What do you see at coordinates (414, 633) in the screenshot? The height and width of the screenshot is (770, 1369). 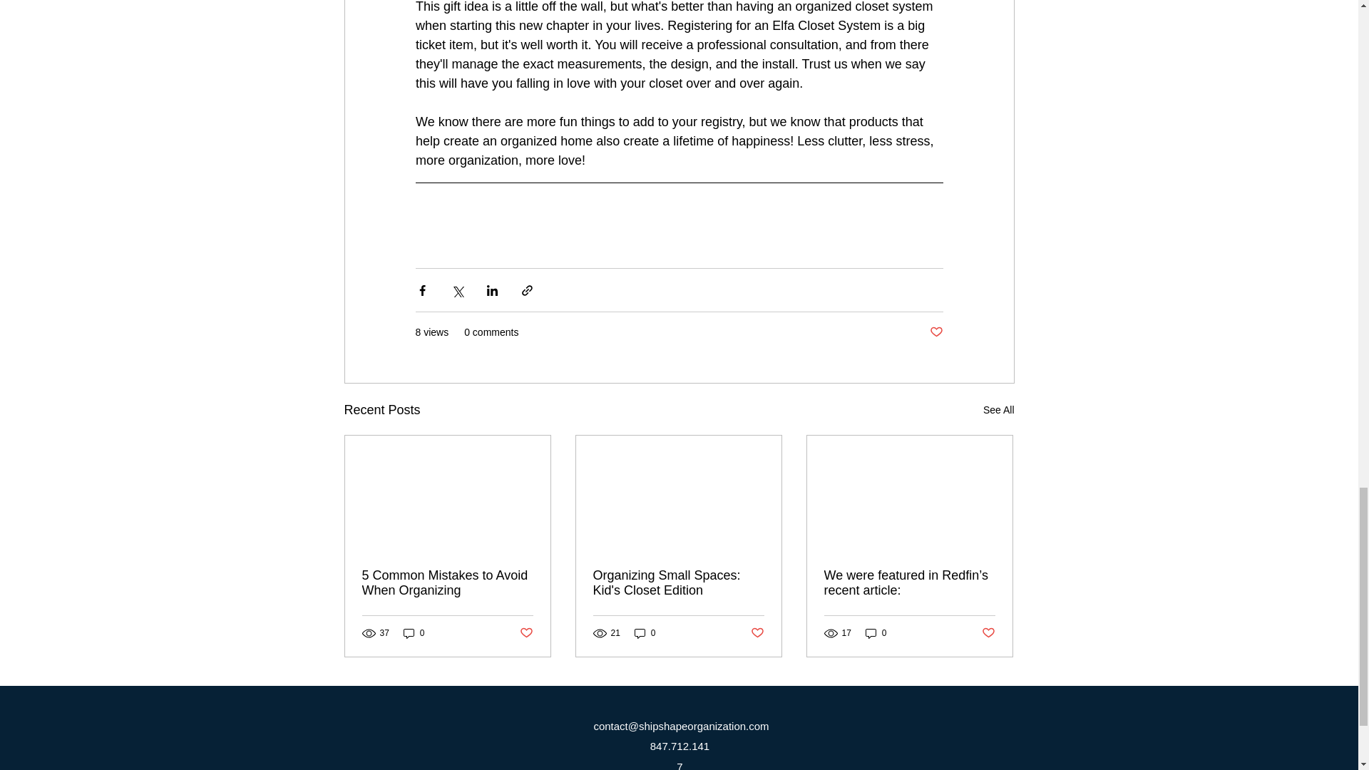 I see `0` at bounding box center [414, 633].